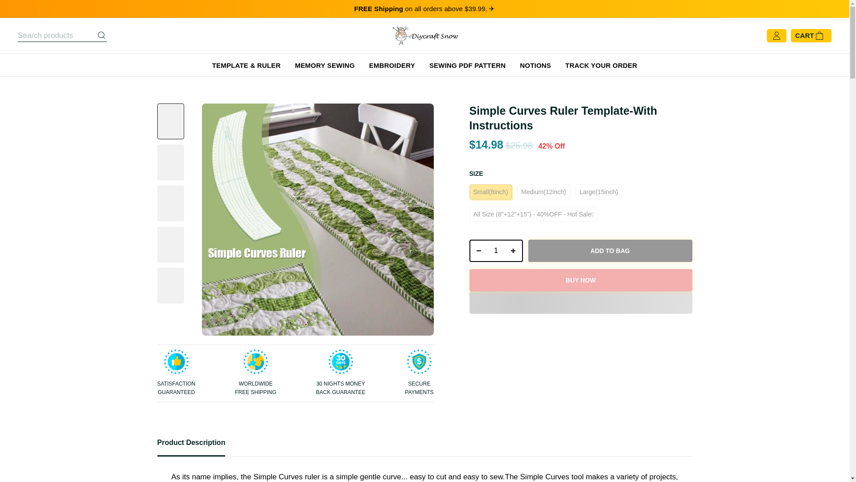  I want to click on CART, so click(811, 36).